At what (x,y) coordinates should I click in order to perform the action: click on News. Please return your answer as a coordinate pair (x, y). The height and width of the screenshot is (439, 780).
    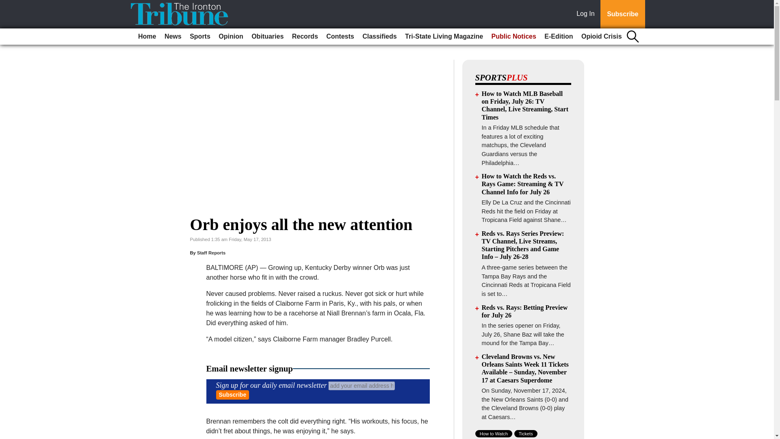
    Looking at the image, I should click on (173, 37).